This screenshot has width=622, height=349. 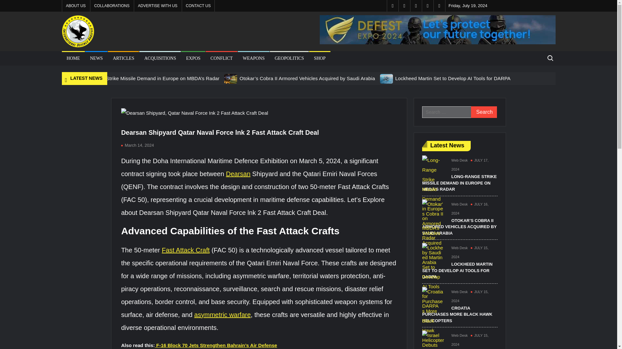 What do you see at coordinates (193, 58) in the screenshot?
I see `EXPOS` at bounding box center [193, 58].